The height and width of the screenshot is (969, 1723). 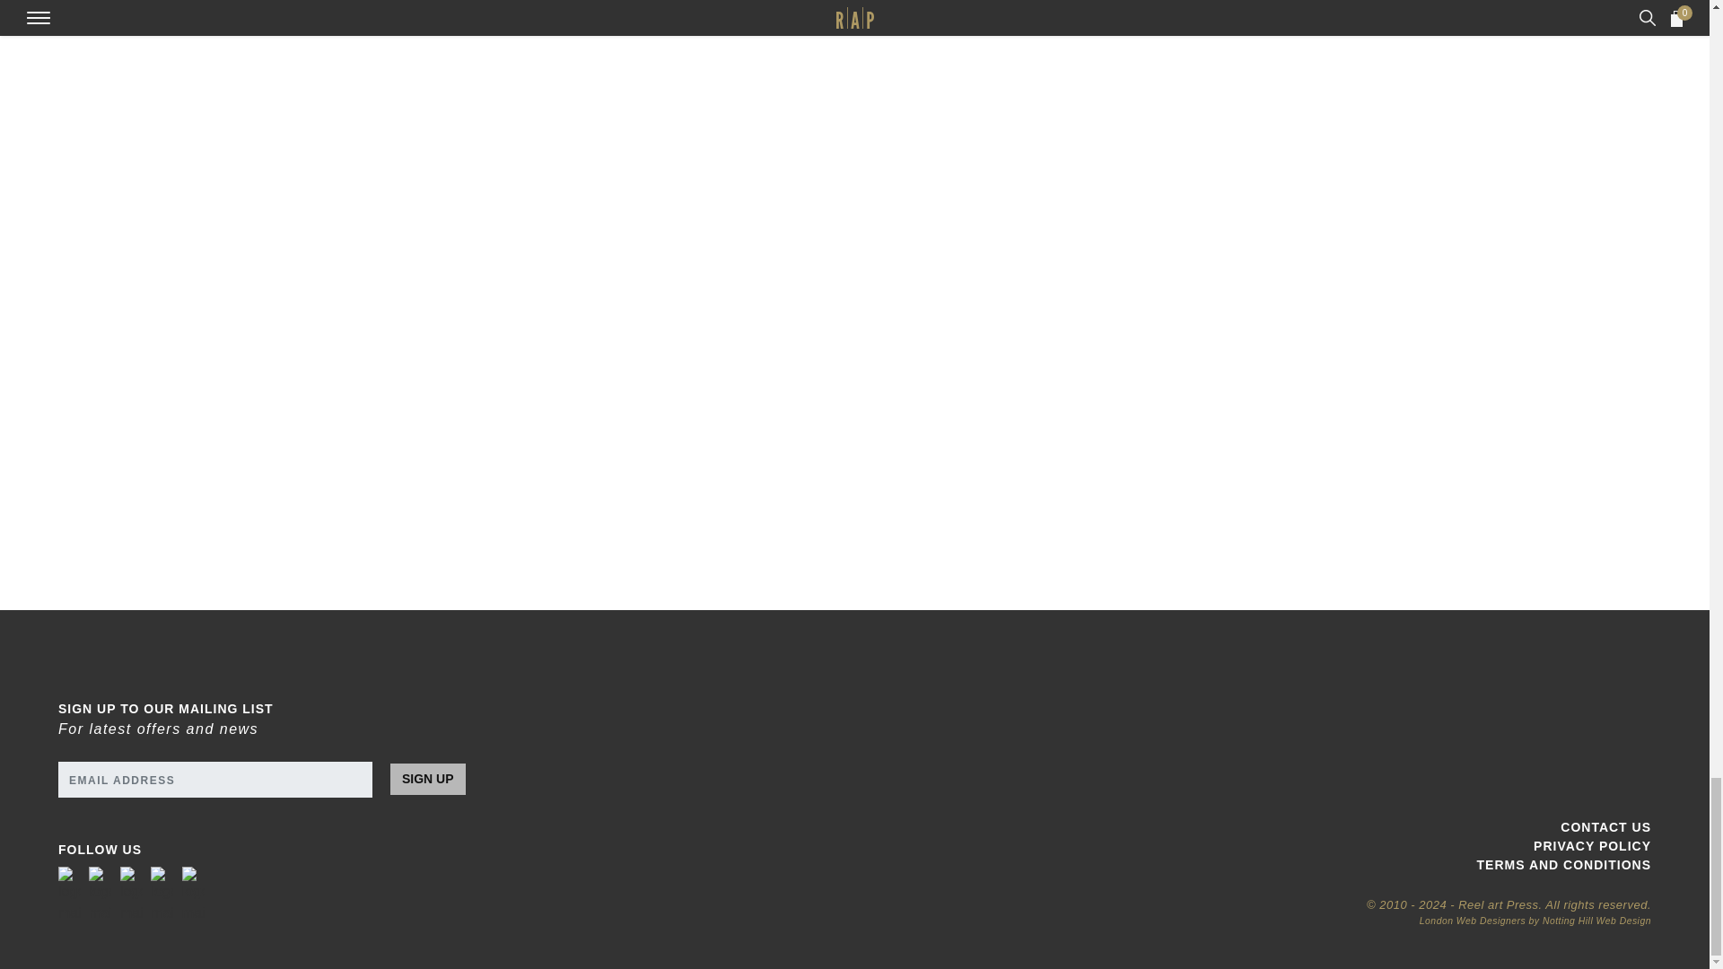 What do you see at coordinates (1260, 865) in the screenshot?
I see `TERMS AND CONDITIONS` at bounding box center [1260, 865].